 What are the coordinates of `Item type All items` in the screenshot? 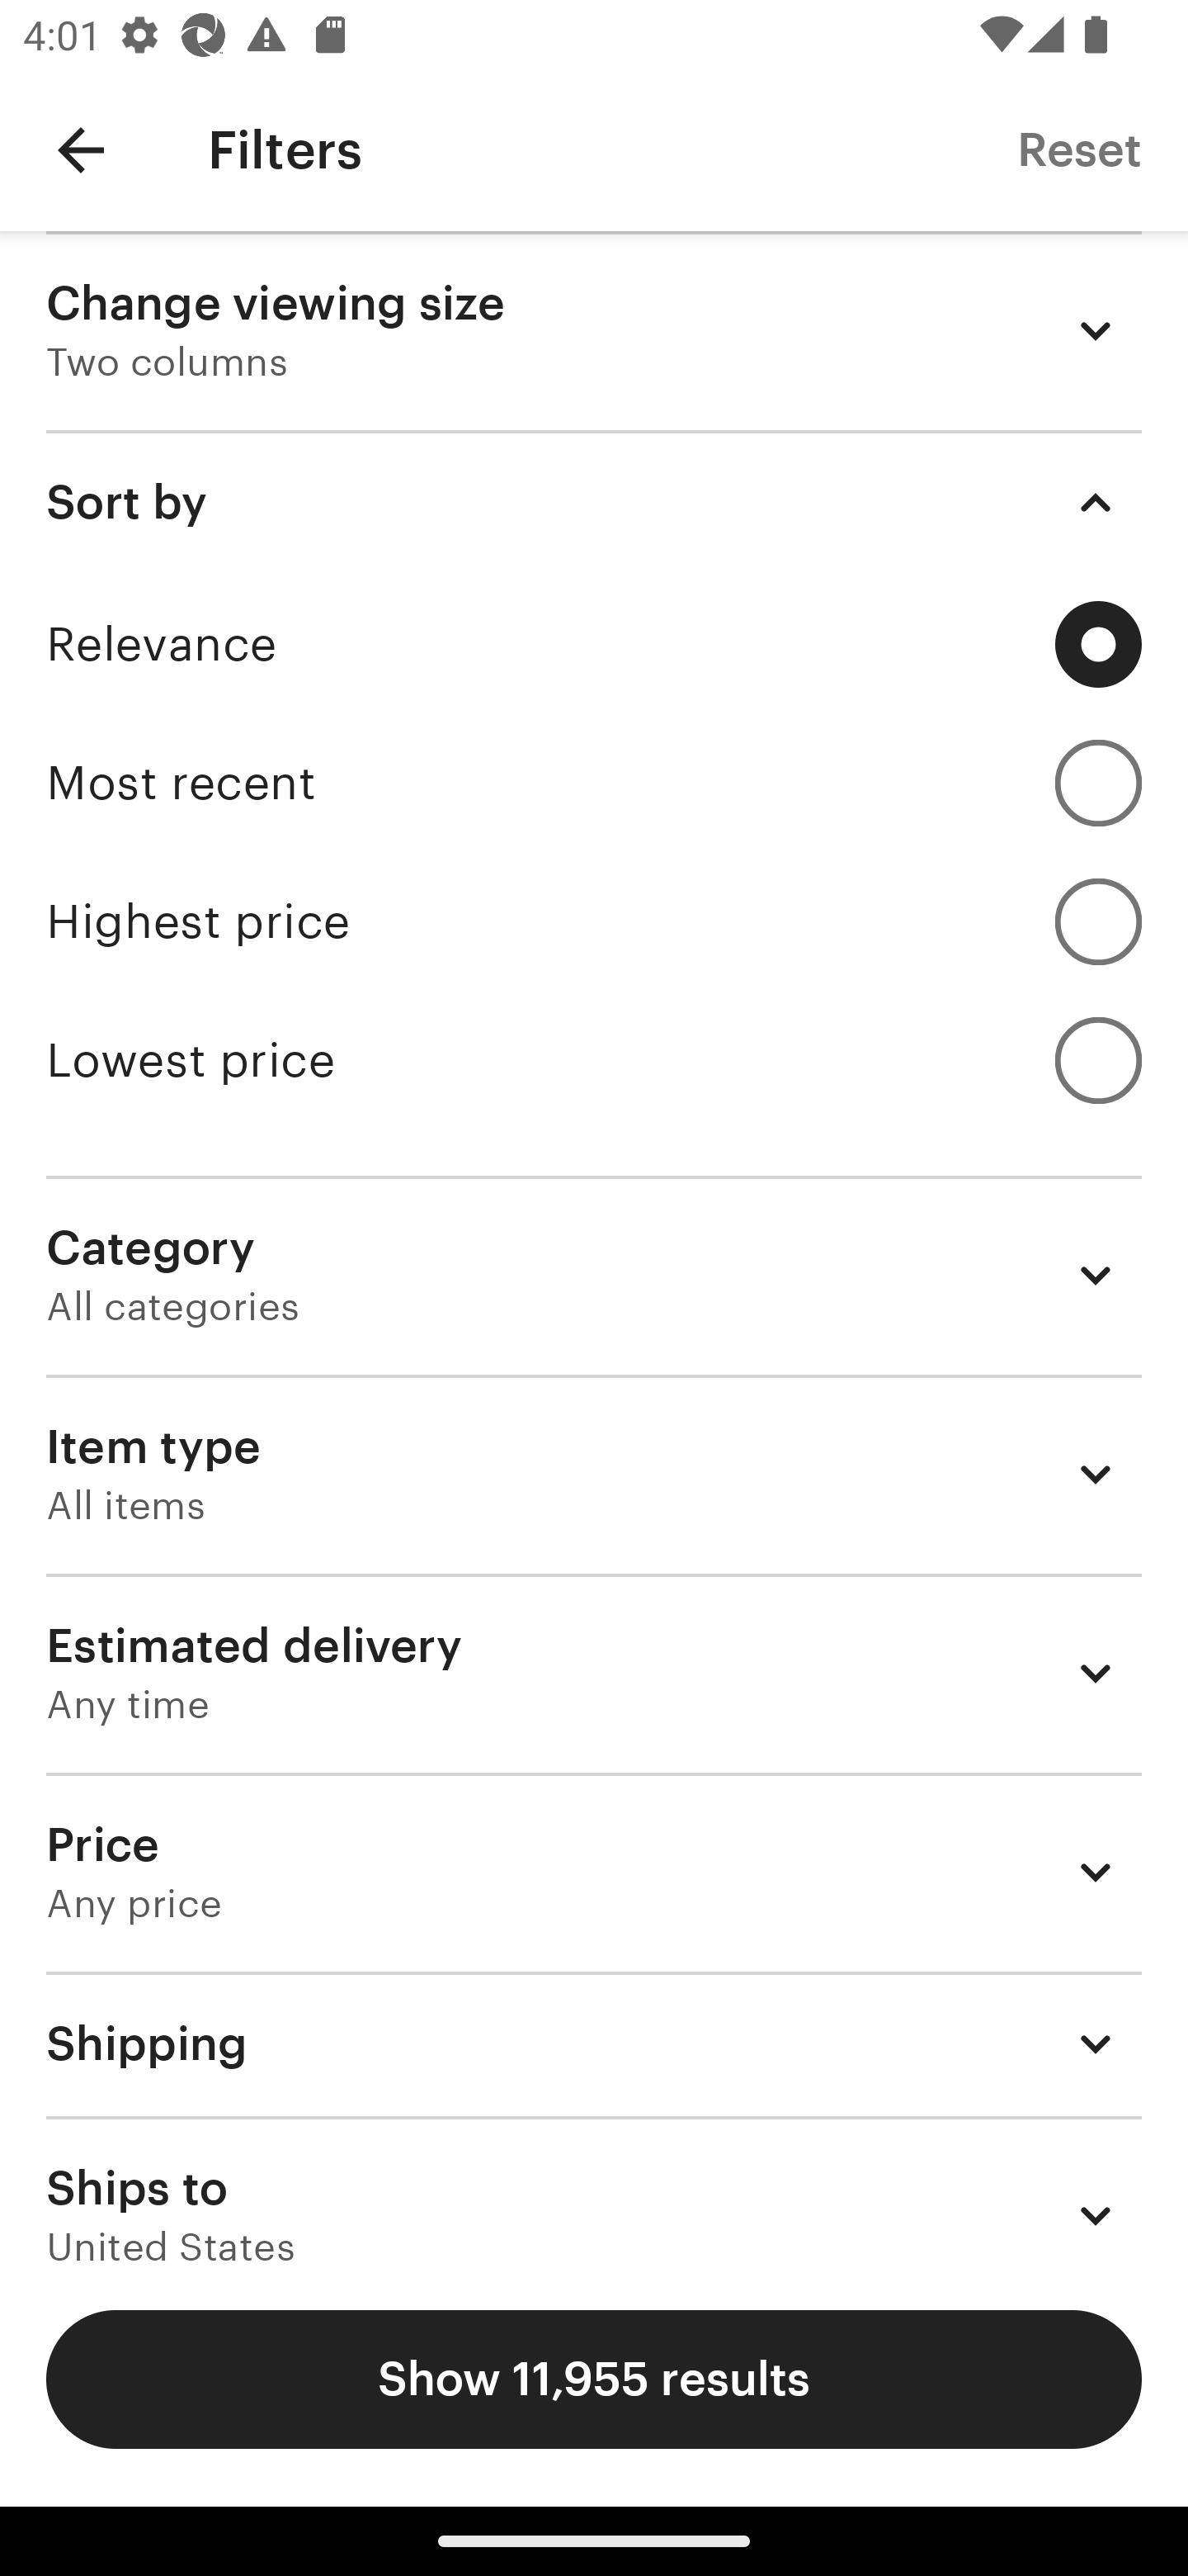 It's located at (594, 1475).